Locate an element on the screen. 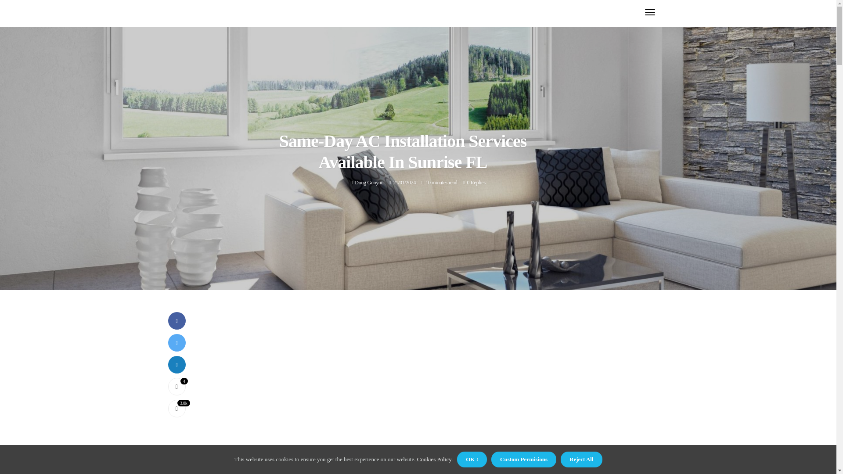 This screenshot has height=474, width=843. Posts by Doug Gonyou is located at coordinates (369, 183).